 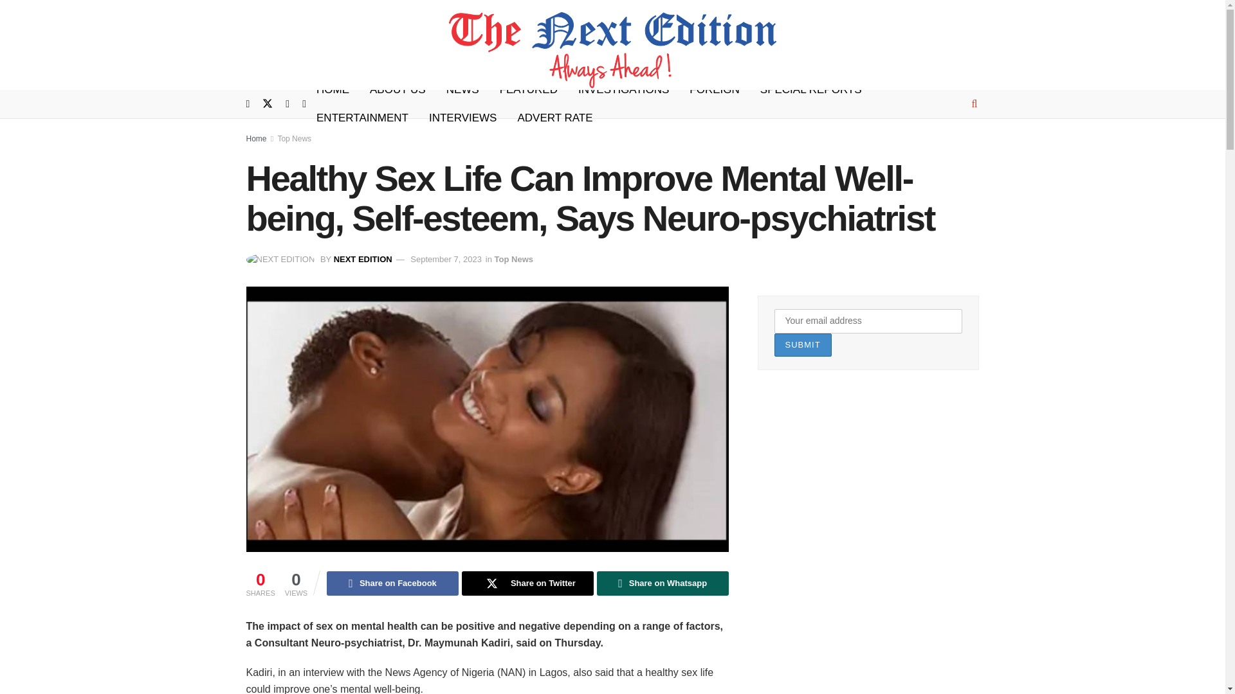 I want to click on NEXT EDITION, so click(x=363, y=260).